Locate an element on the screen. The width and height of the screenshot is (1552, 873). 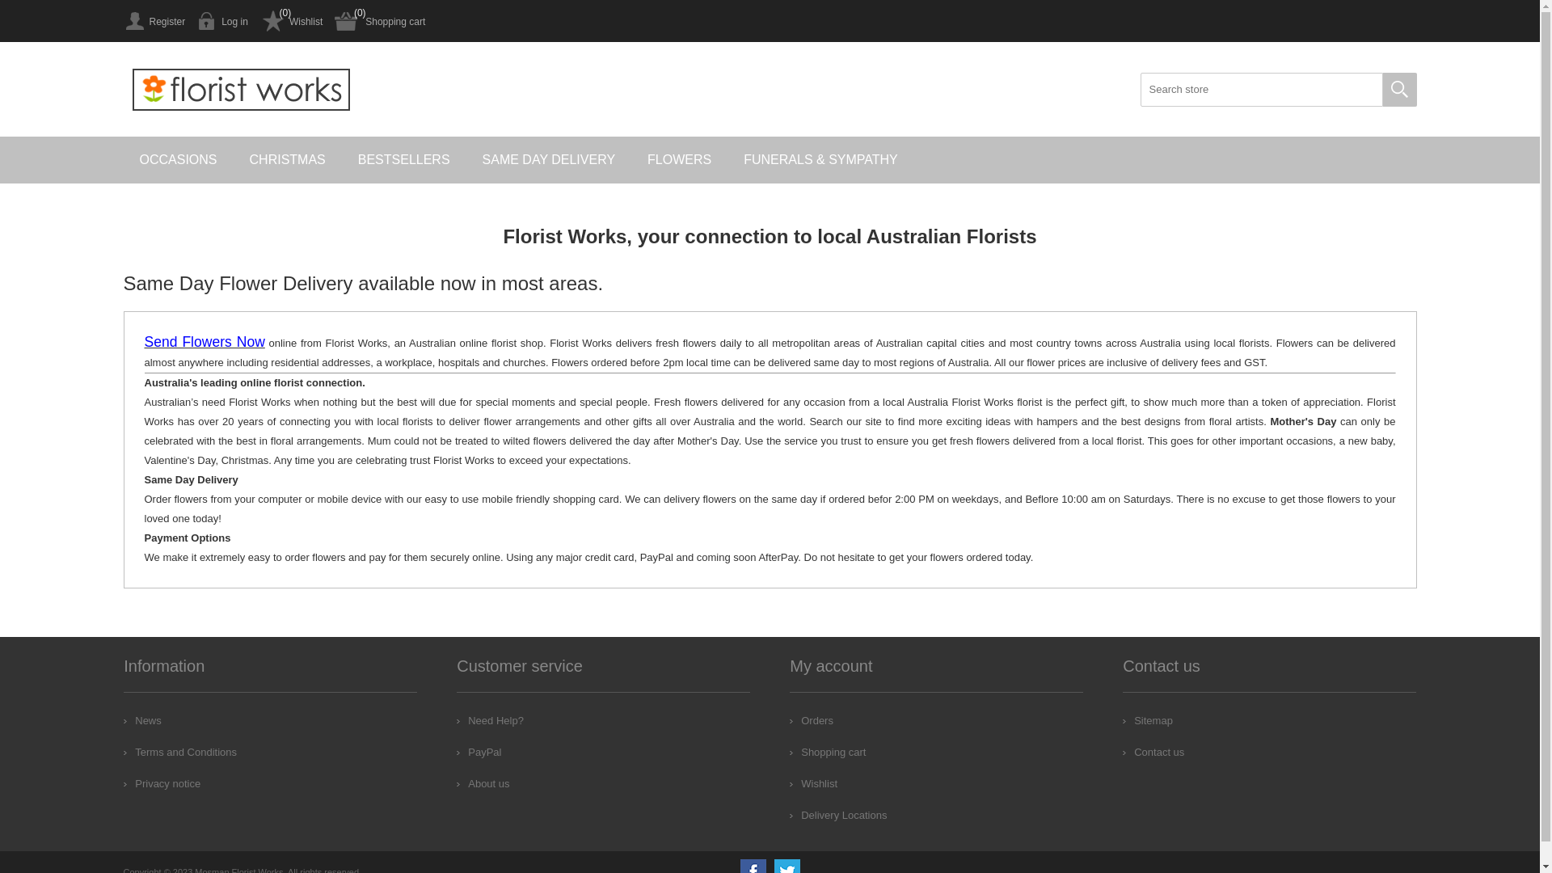
Terms and Conditions is located at coordinates (180, 752).